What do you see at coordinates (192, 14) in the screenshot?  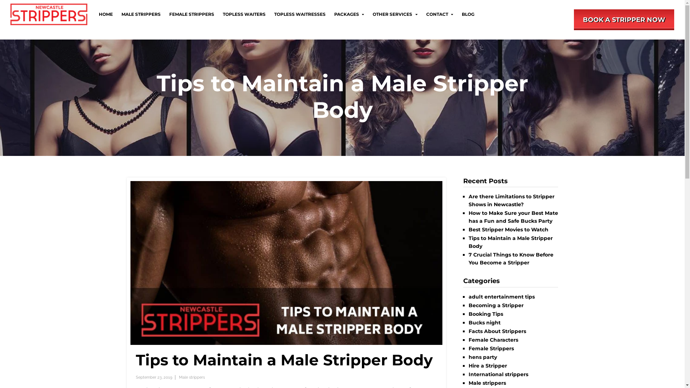 I see `FEMALE STRIPPERS` at bounding box center [192, 14].